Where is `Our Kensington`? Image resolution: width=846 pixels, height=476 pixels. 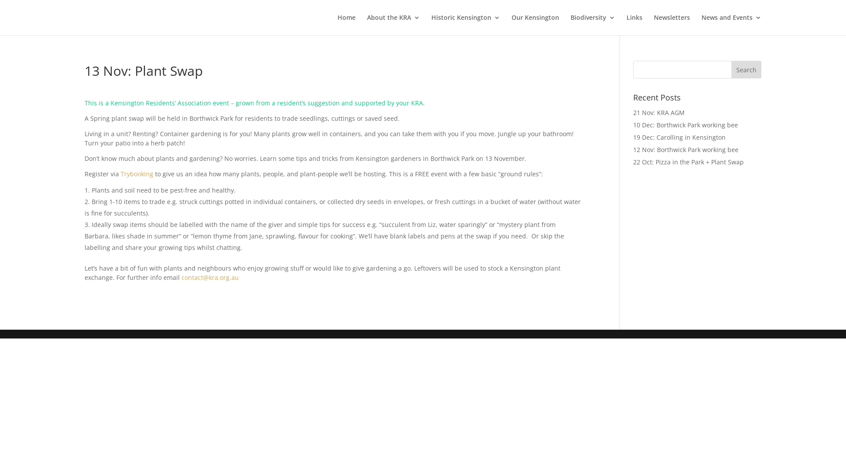 Our Kensington is located at coordinates (535, 25).